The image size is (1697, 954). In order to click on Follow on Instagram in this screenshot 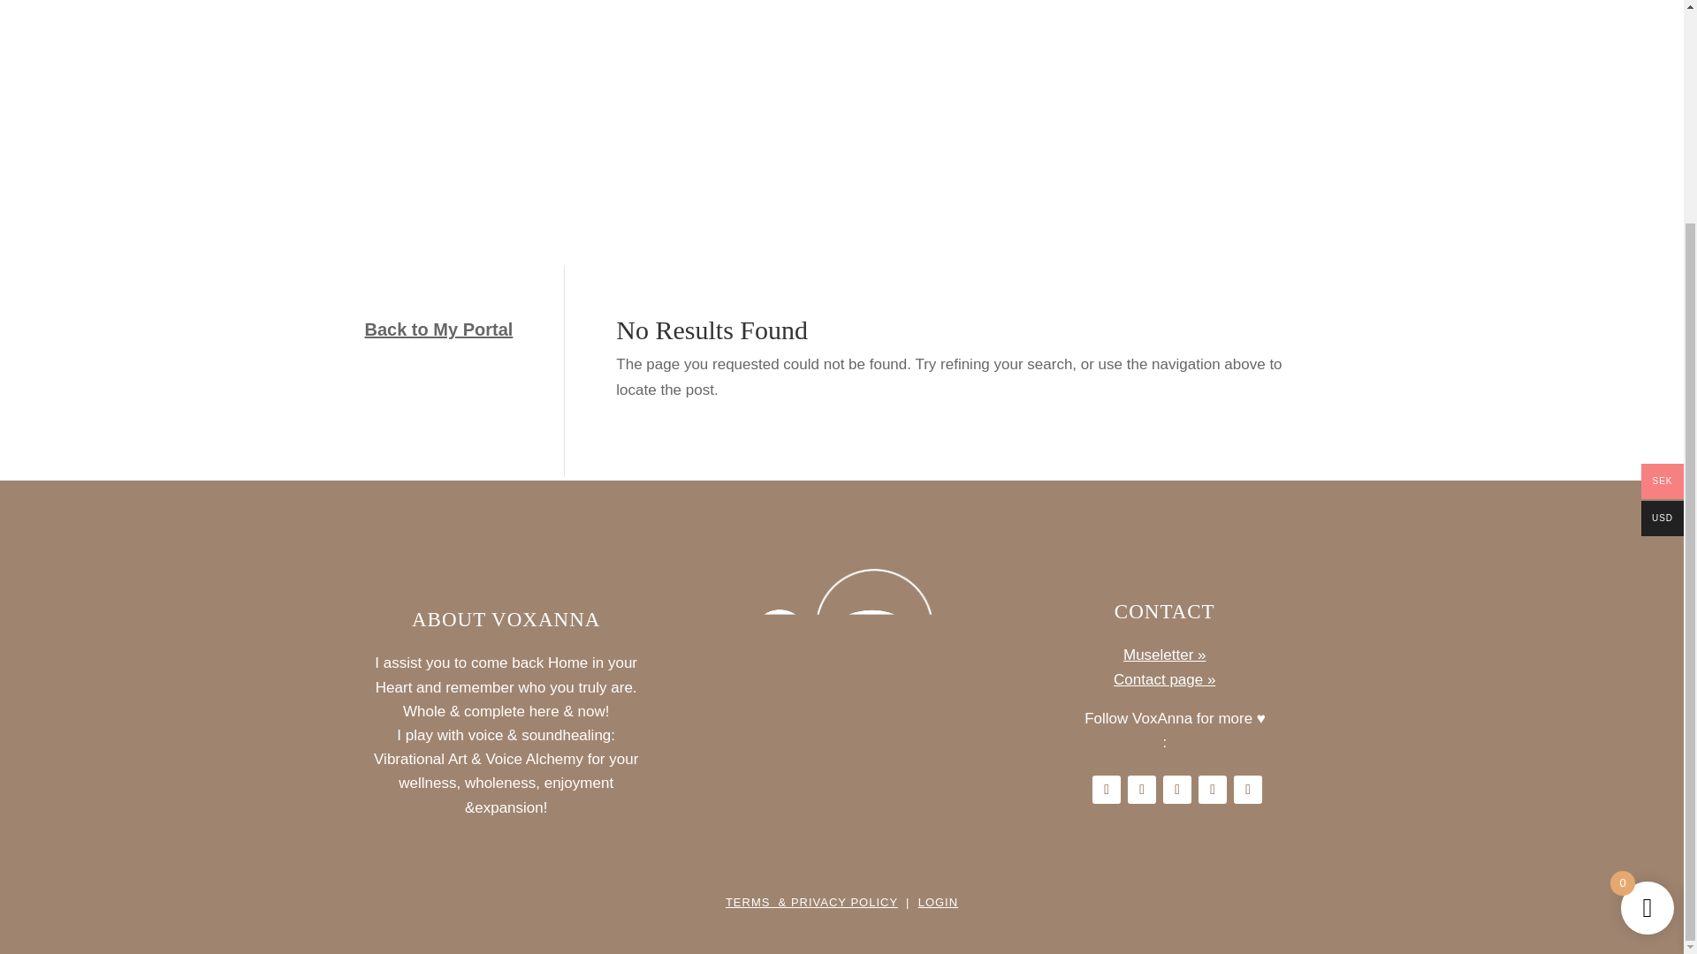, I will do `click(1142, 790)`.